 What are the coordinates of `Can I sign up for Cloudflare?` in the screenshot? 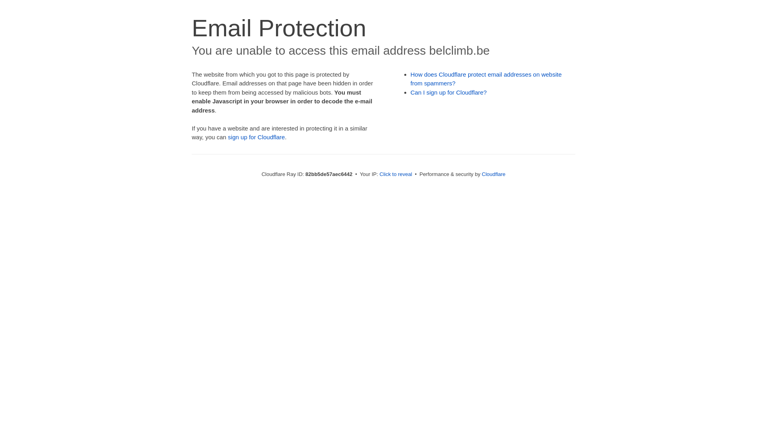 It's located at (449, 93).